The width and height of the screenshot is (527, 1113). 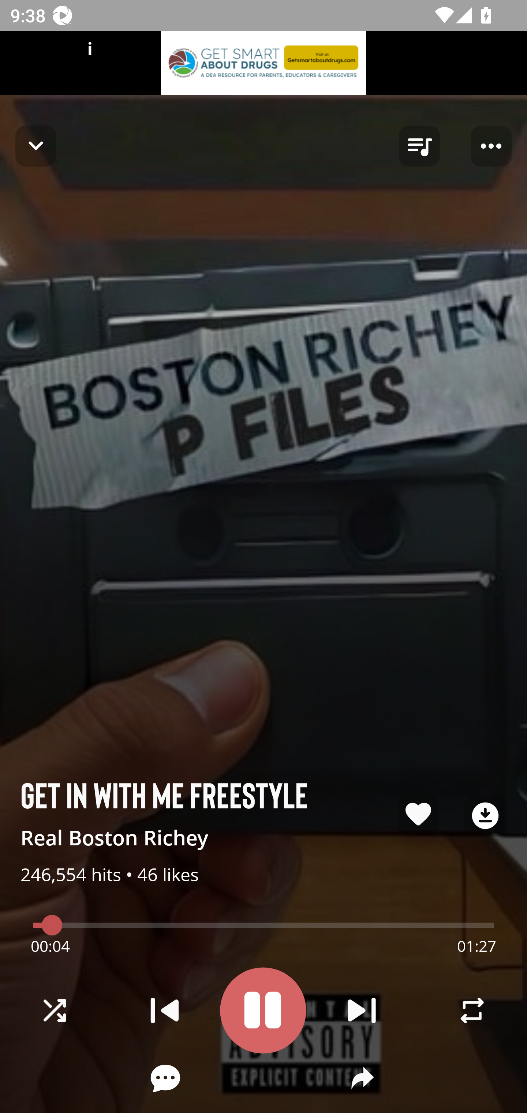 What do you see at coordinates (491, 146) in the screenshot?
I see `Player options` at bounding box center [491, 146].